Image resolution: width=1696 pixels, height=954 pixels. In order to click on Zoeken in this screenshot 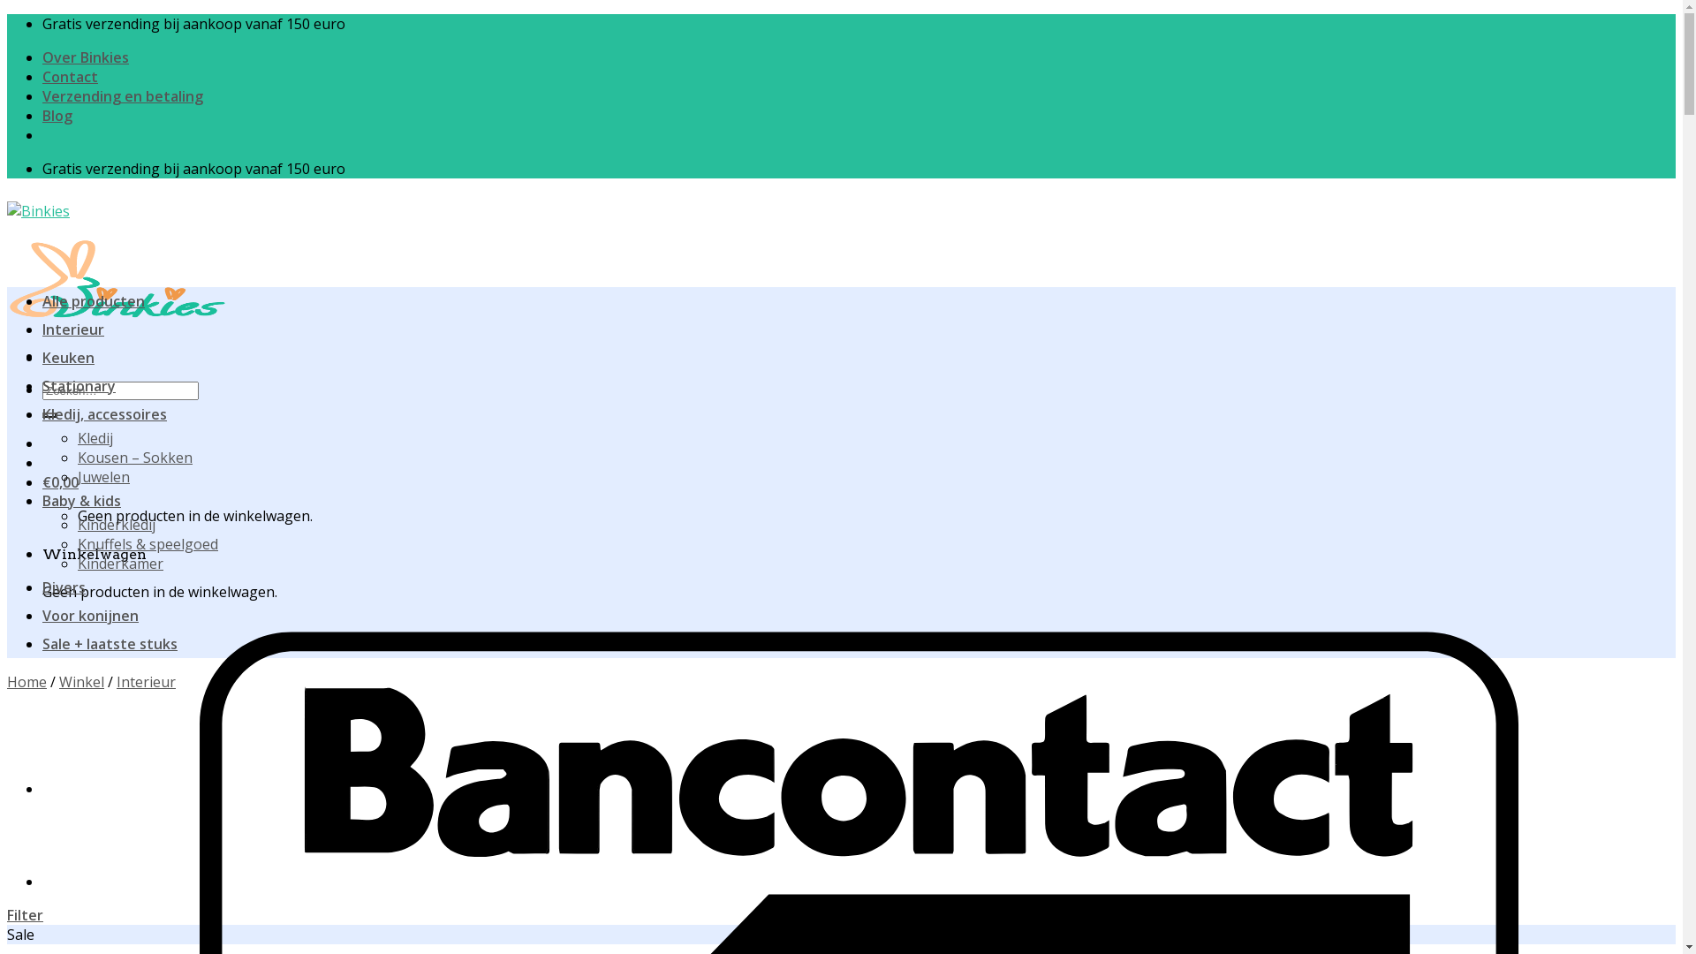, I will do `click(49, 378)`.